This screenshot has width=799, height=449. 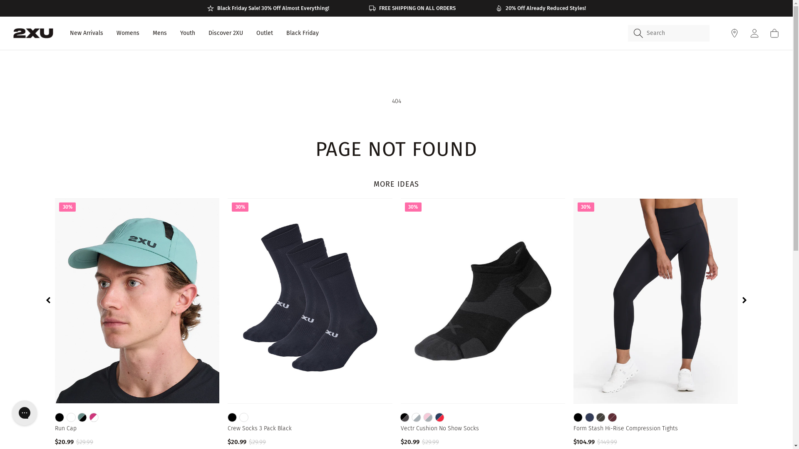 What do you see at coordinates (774, 33) in the screenshot?
I see `Cart` at bounding box center [774, 33].